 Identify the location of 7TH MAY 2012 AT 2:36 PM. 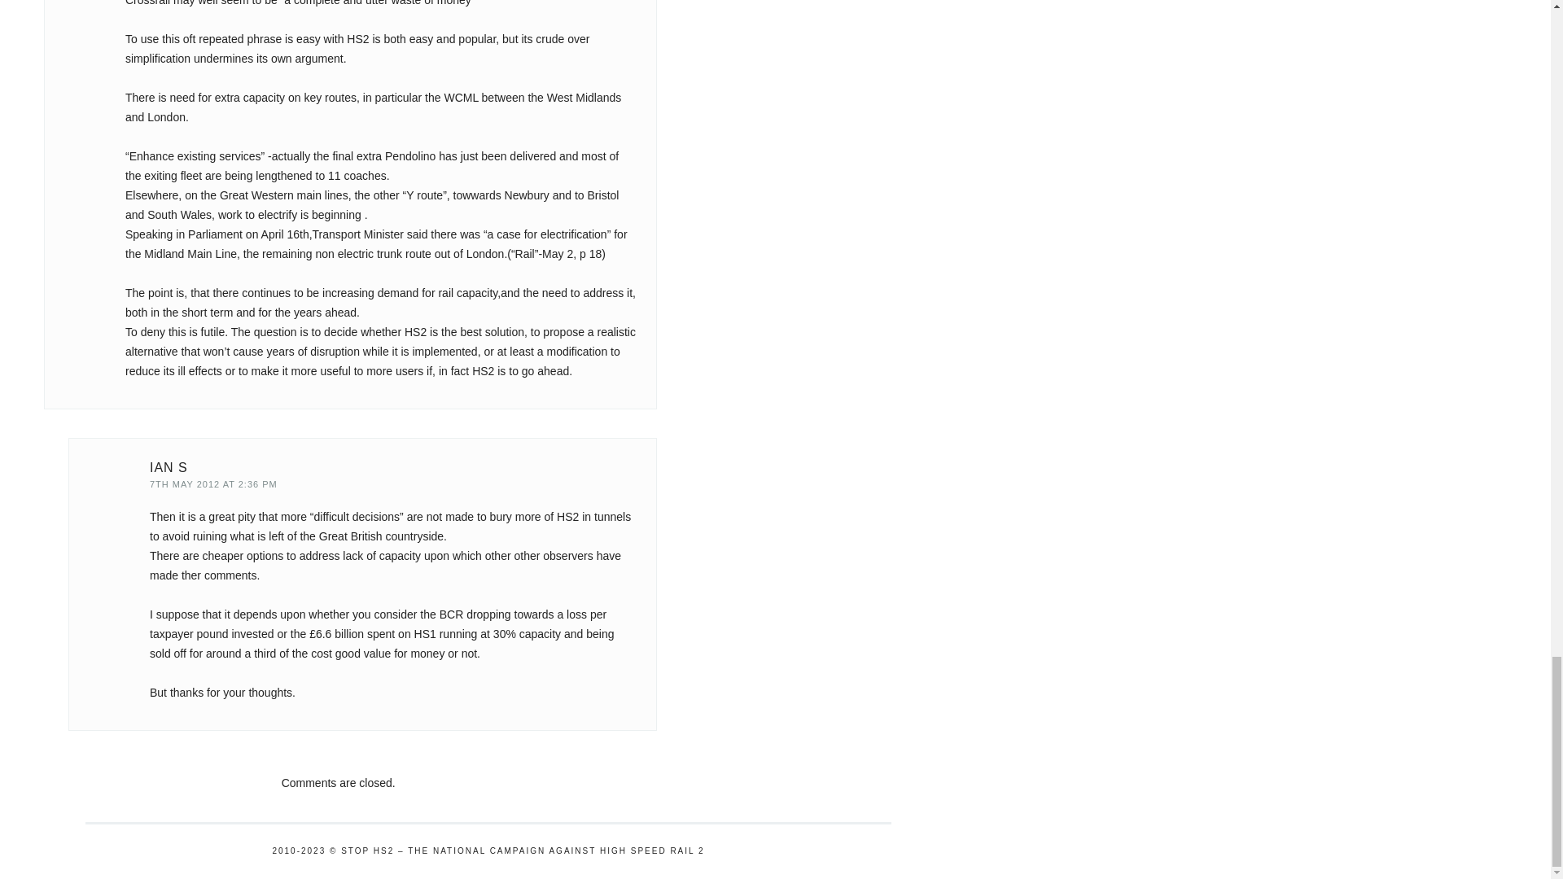
(213, 483).